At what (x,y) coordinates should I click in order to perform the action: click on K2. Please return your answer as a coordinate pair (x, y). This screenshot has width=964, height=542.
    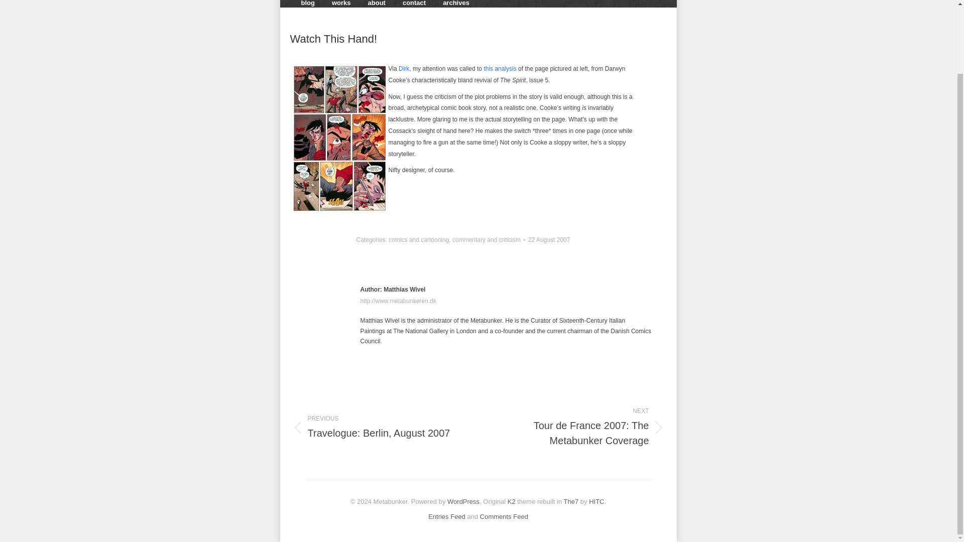
    Looking at the image, I should click on (549, 240).